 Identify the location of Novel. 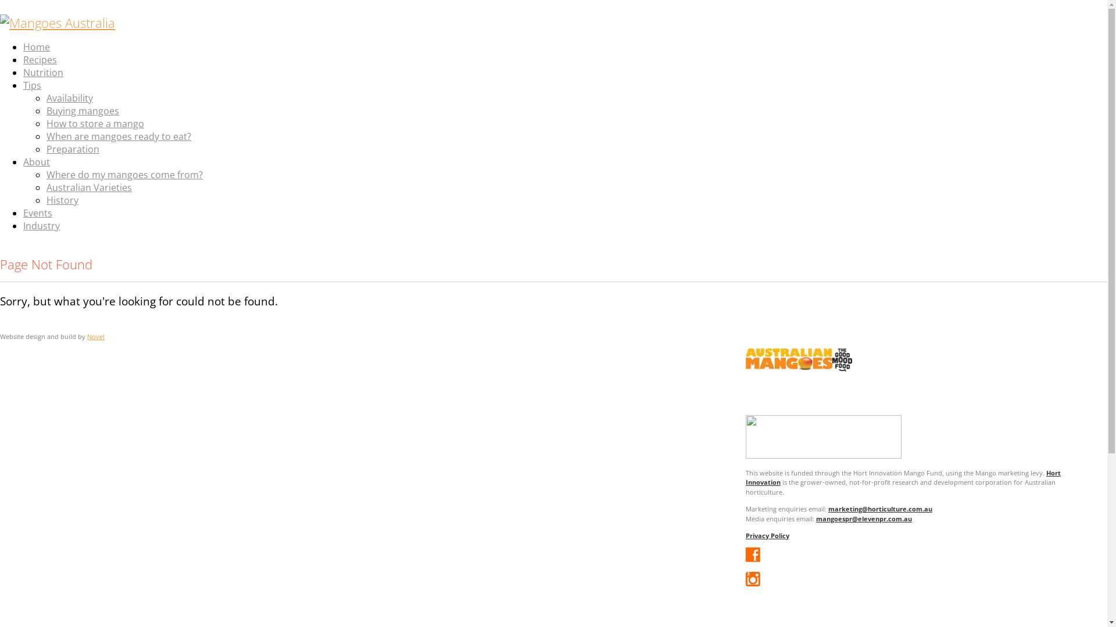
(96, 337).